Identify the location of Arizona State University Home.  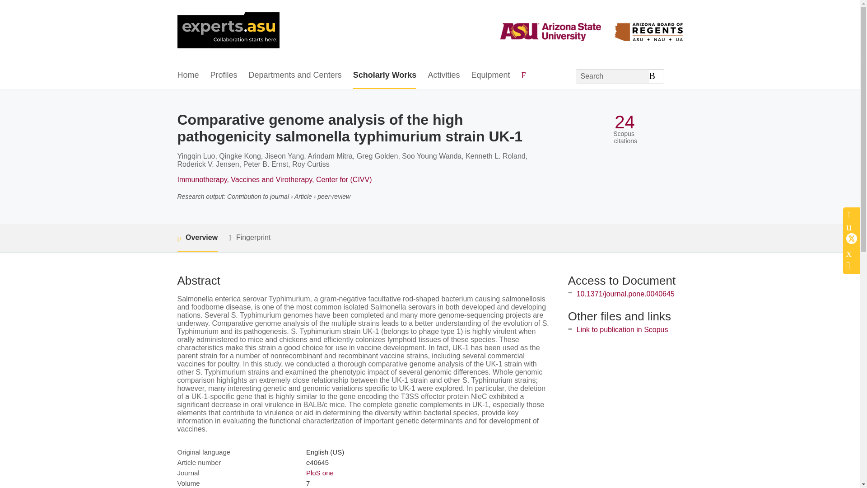
(228, 31).